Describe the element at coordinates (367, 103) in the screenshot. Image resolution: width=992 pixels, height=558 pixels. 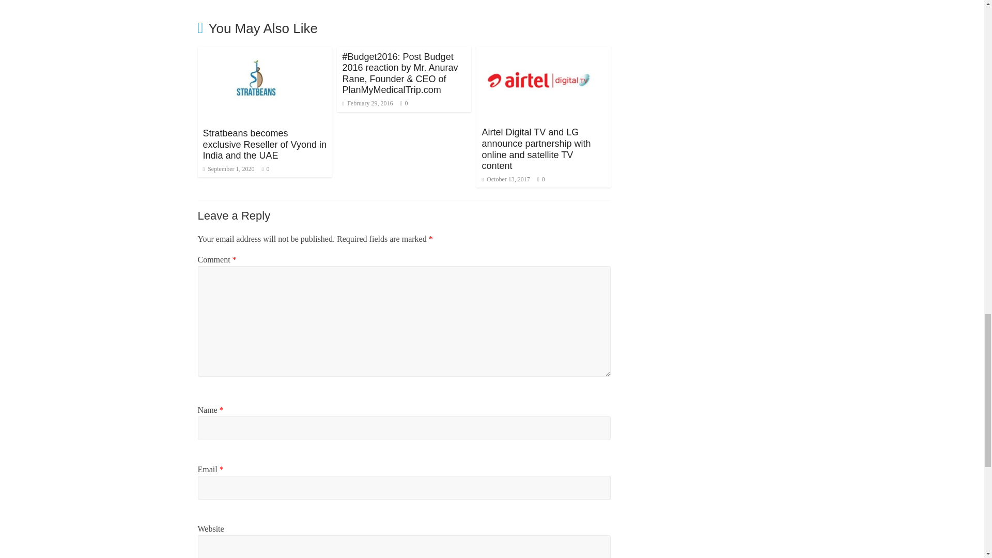
I see `6:01 pm` at that location.